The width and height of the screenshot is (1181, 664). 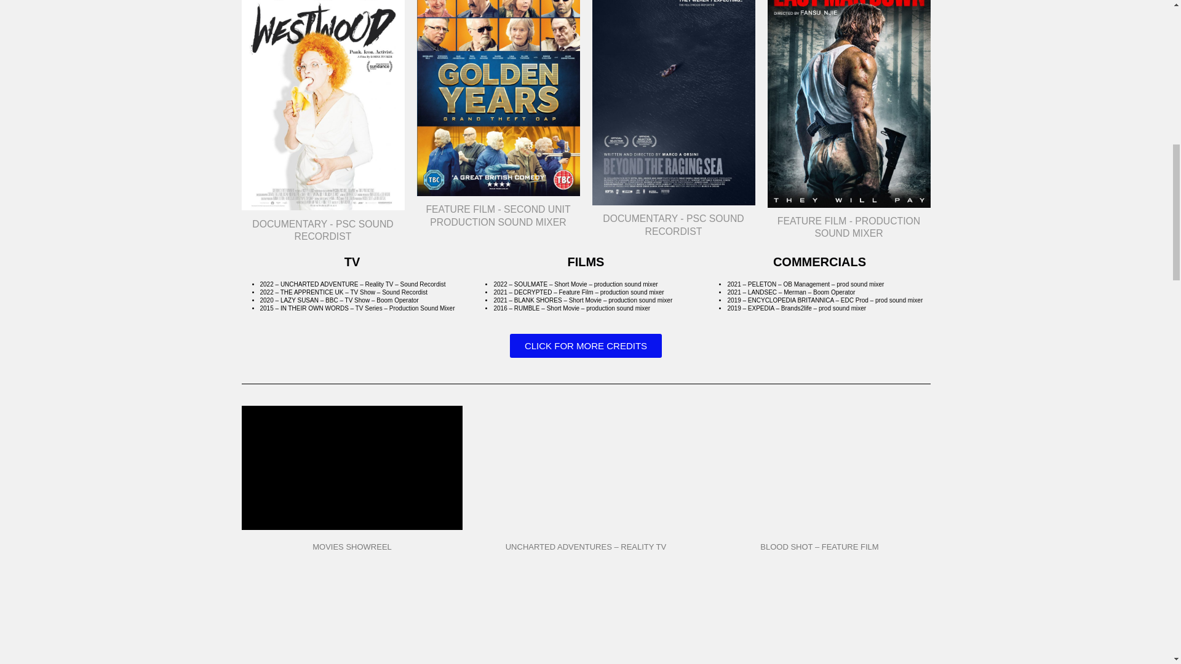 I want to click on LAZY SUSAN, so click(x=300, y=300).